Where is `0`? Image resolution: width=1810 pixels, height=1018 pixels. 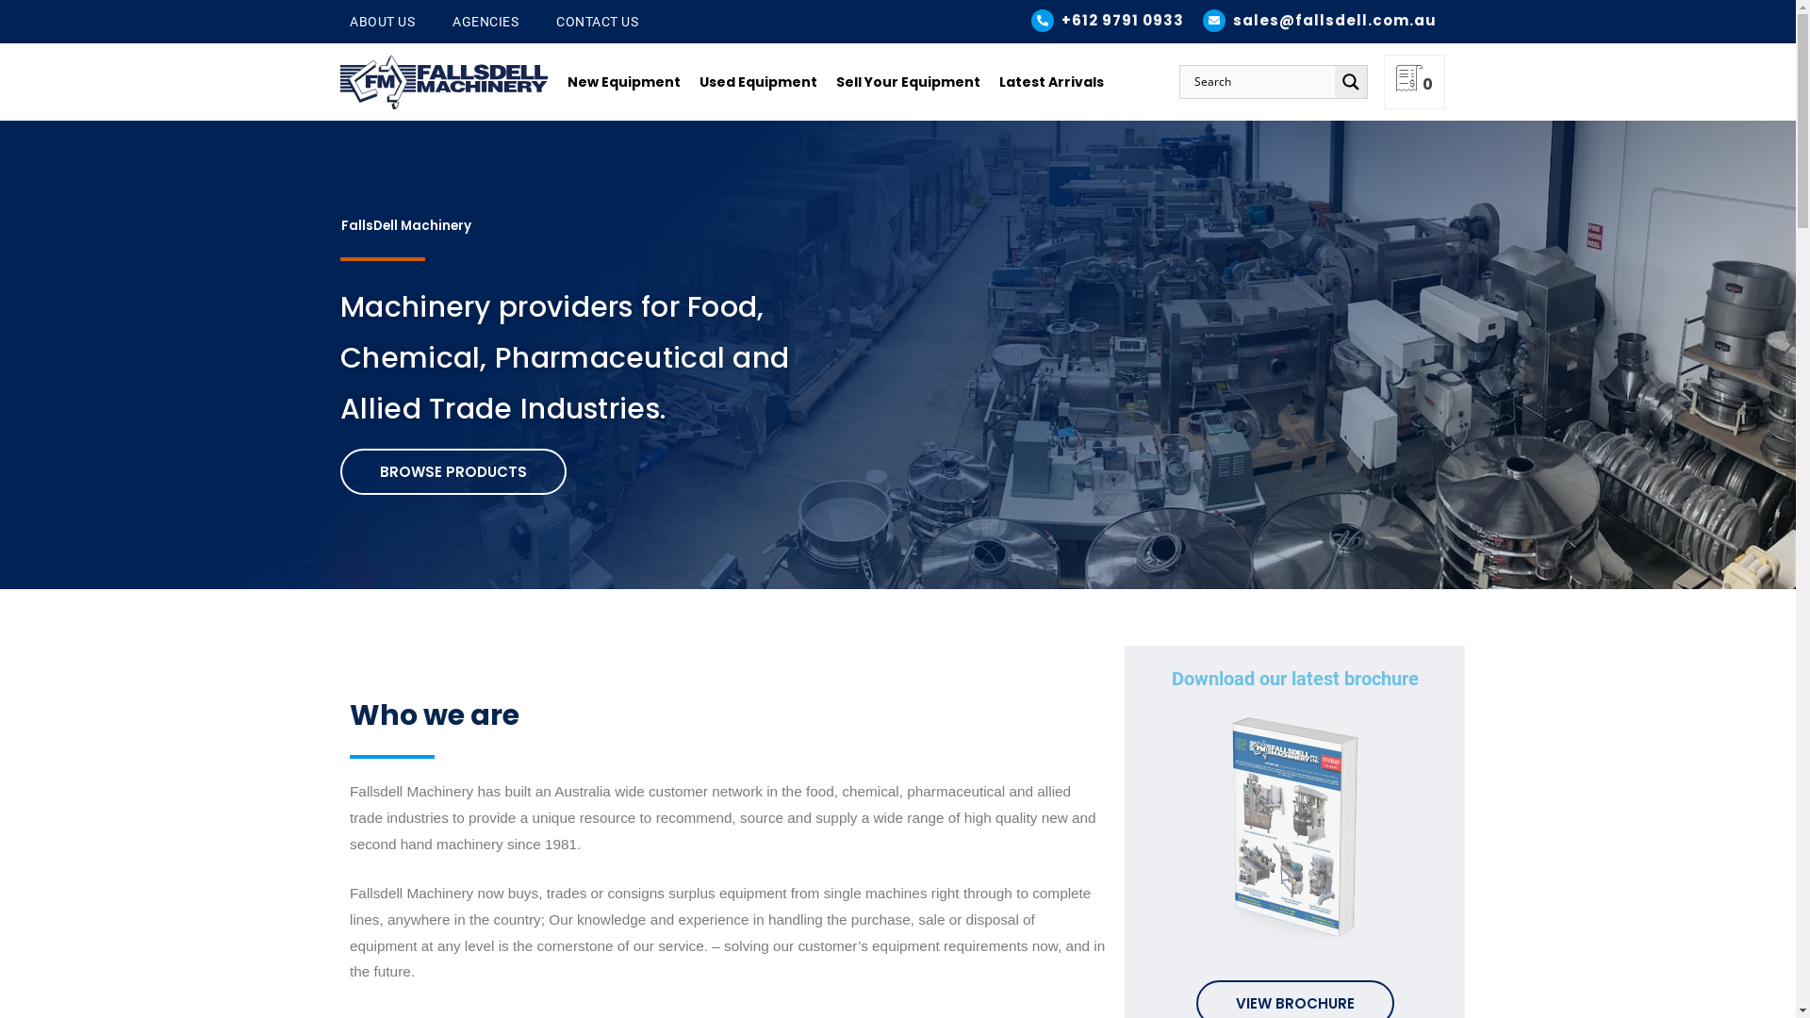
0 is located at coordinates (1414, 84).